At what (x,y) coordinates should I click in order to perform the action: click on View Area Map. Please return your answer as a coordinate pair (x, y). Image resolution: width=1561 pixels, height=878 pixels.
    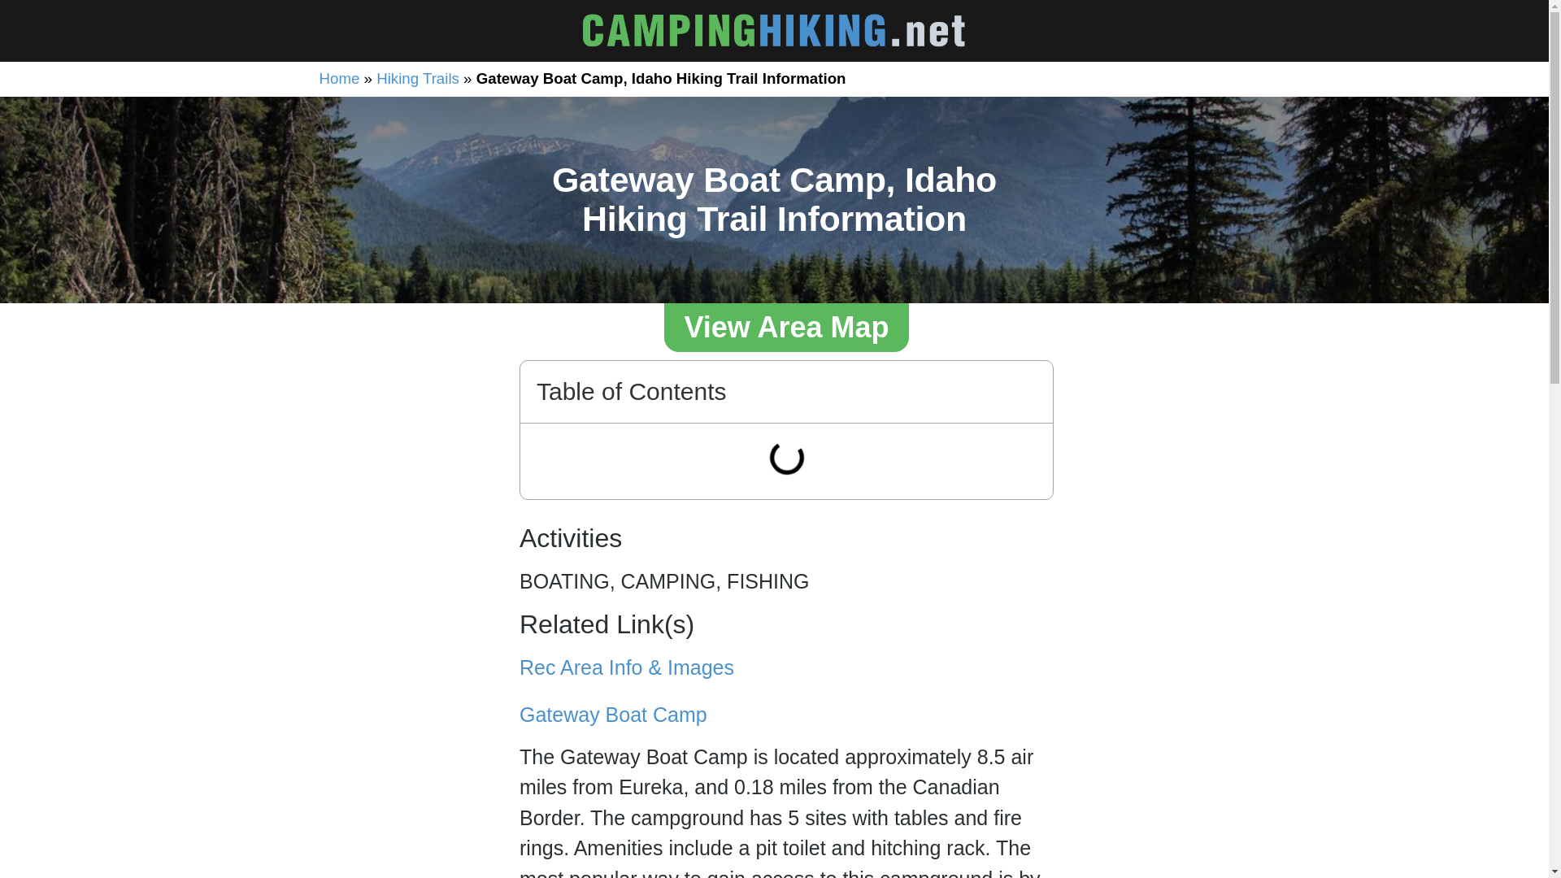
    Looking at the image, I should click on (786, 327).